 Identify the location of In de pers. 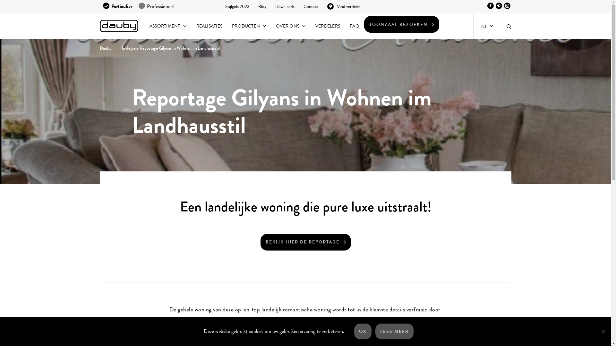
(130, 48).